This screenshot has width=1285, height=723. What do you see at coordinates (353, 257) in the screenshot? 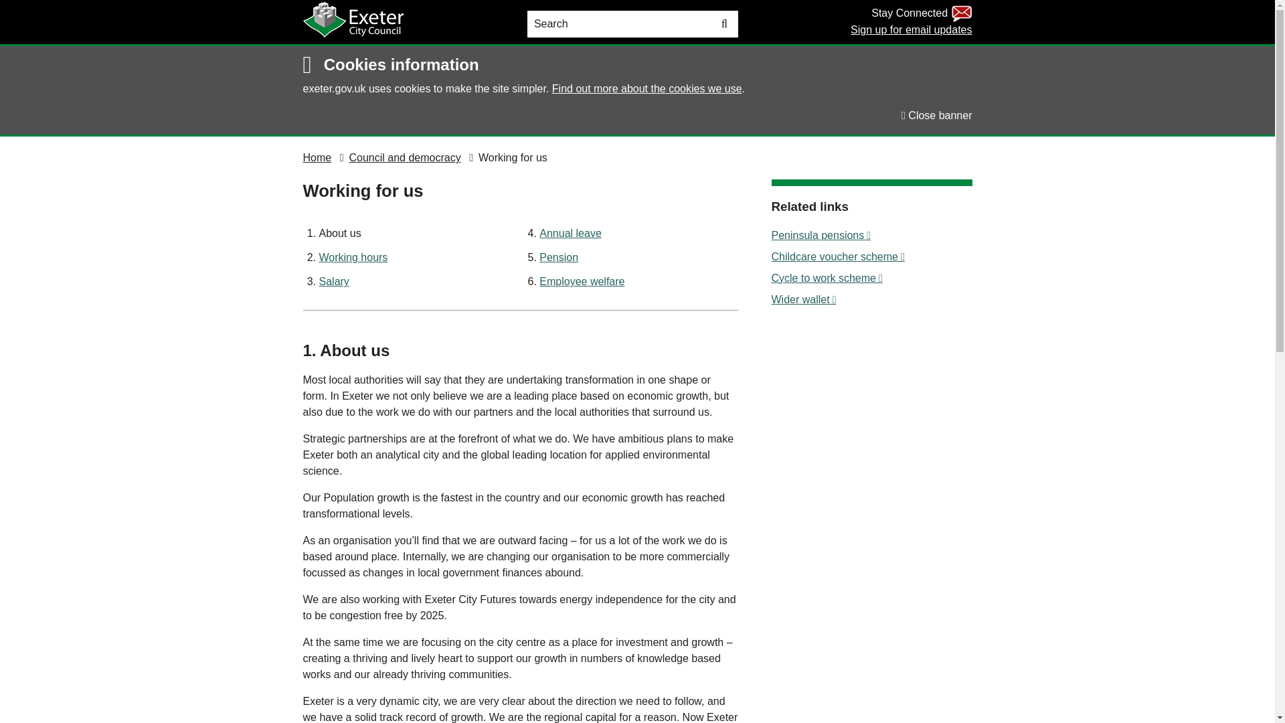
I see `Working hours` at bounding box center [353, 257].